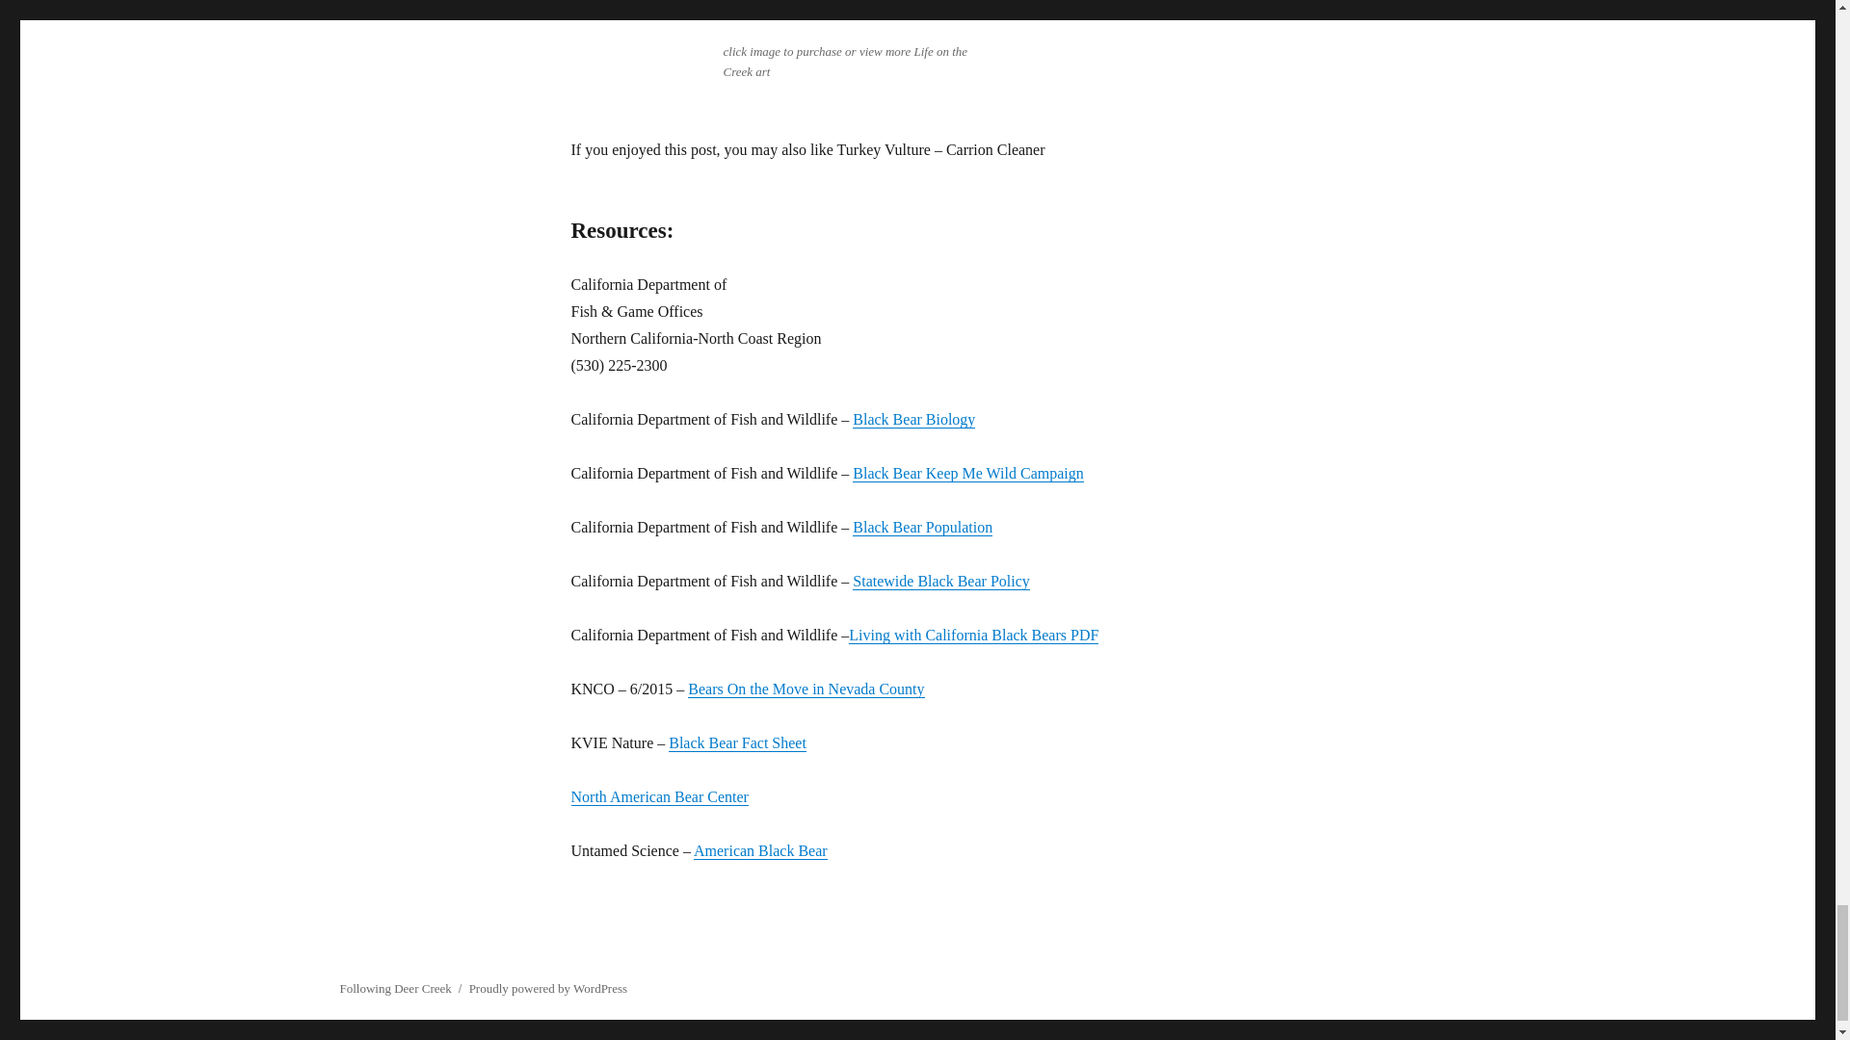  What do you see at coordinates (973, 636) in the screenshot?
I see `Living with California Black Bears PDF` at bounding box center [973, 636].